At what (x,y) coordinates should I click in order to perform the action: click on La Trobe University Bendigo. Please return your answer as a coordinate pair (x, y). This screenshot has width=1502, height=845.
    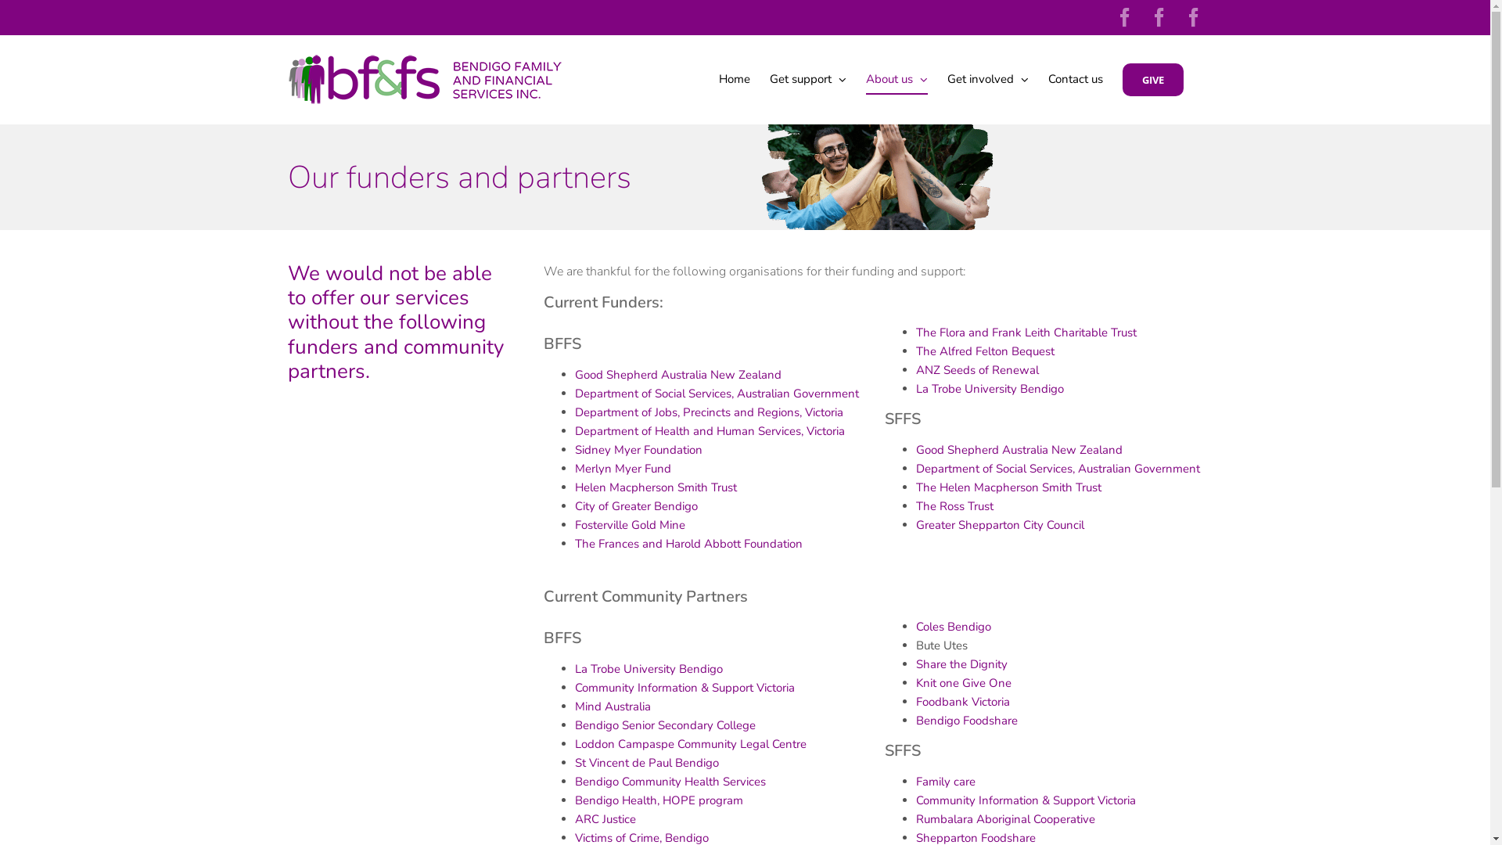
    Looking at the image, I should click on (990, 389).